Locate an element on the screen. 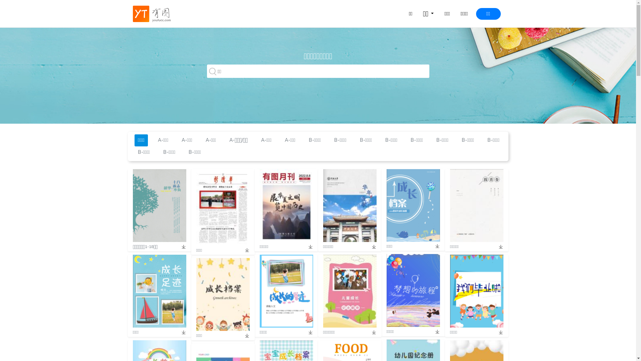             is located at coordinates (498, 332).